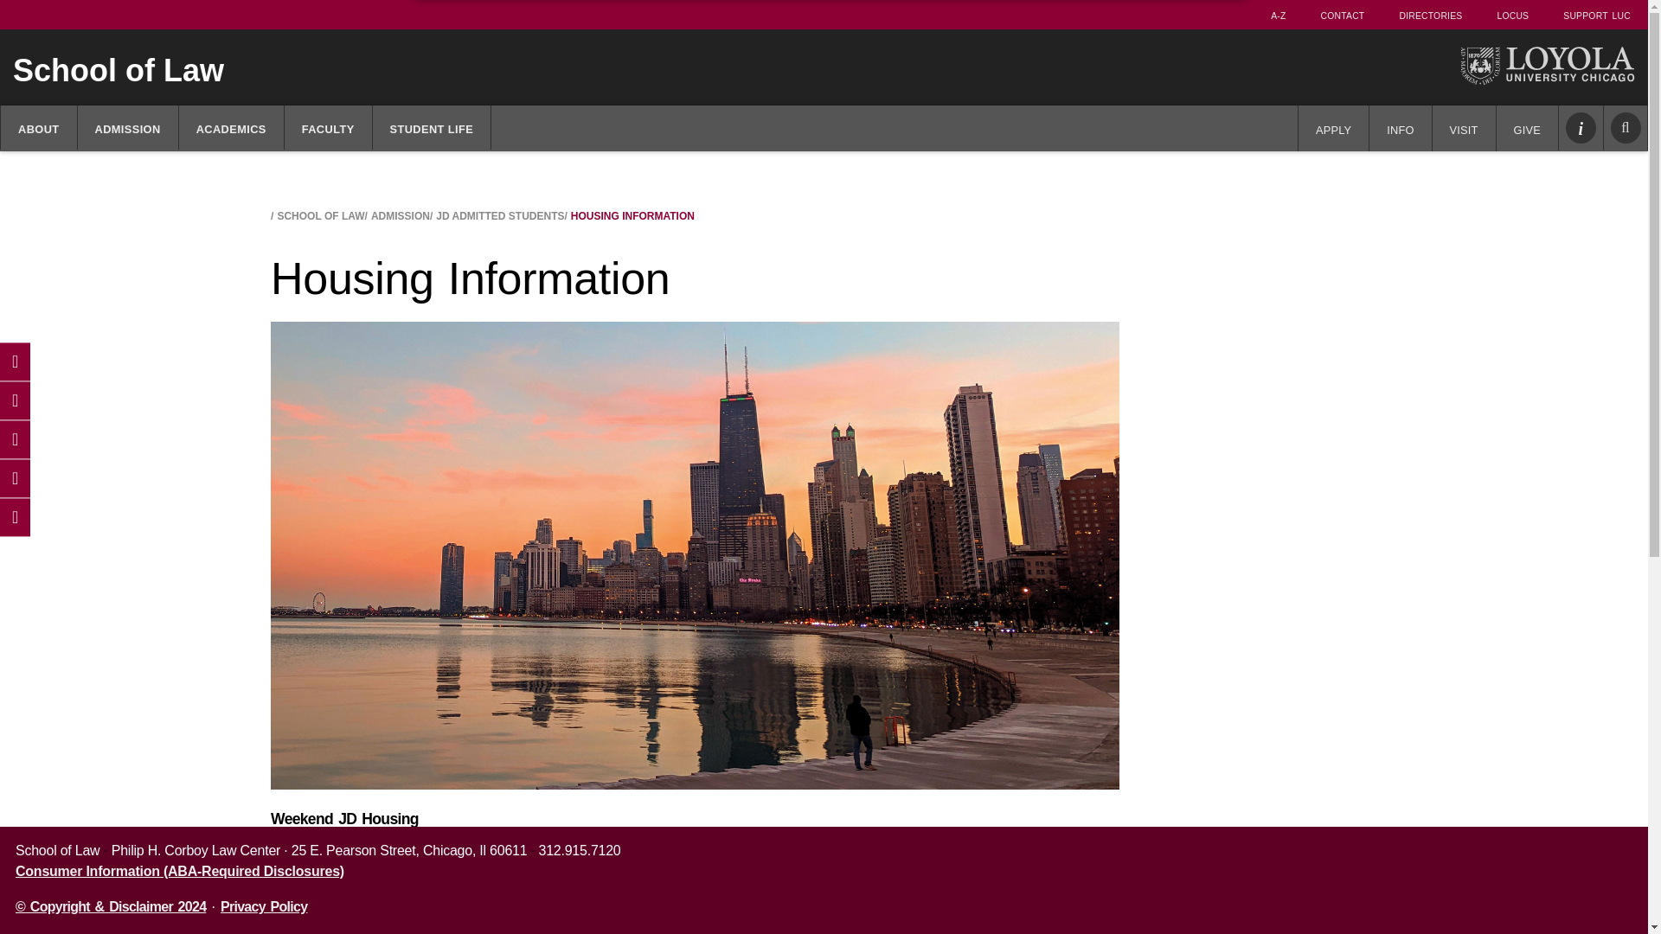 The height and width of the screenshot is (934, 1661). What do you see at coordinates (1547, 66) in the screenshot?
I see `Loyola University Chicago` at bounding box center [1547, 66].